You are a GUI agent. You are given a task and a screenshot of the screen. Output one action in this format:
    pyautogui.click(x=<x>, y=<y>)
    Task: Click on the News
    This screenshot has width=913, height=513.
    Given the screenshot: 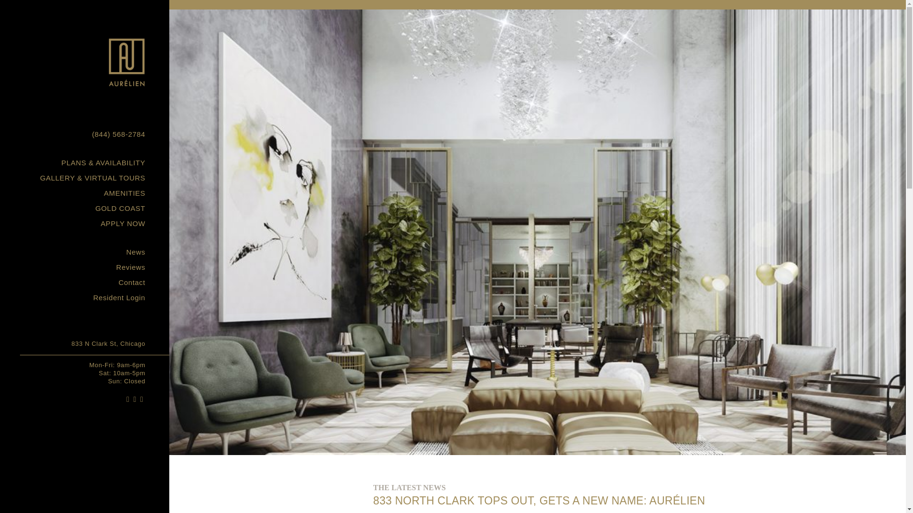 What is the action you would take?
    pyautogui.click(x=85, y=252)
    